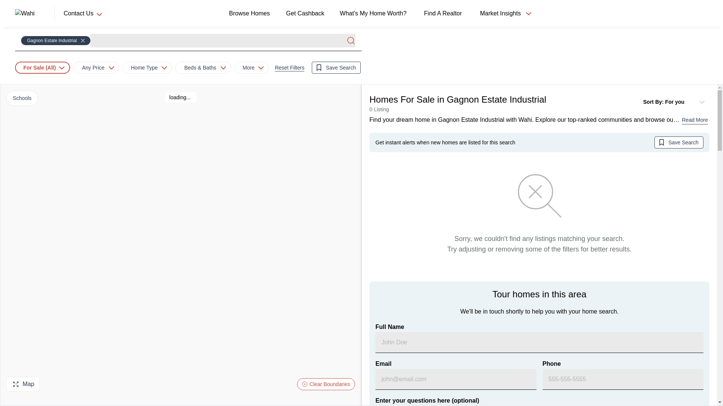 This screenshot has width=723, height=406. Describe the element at coordinates (307, 13) in the screenshot. I see `Get Cashback` at that location.